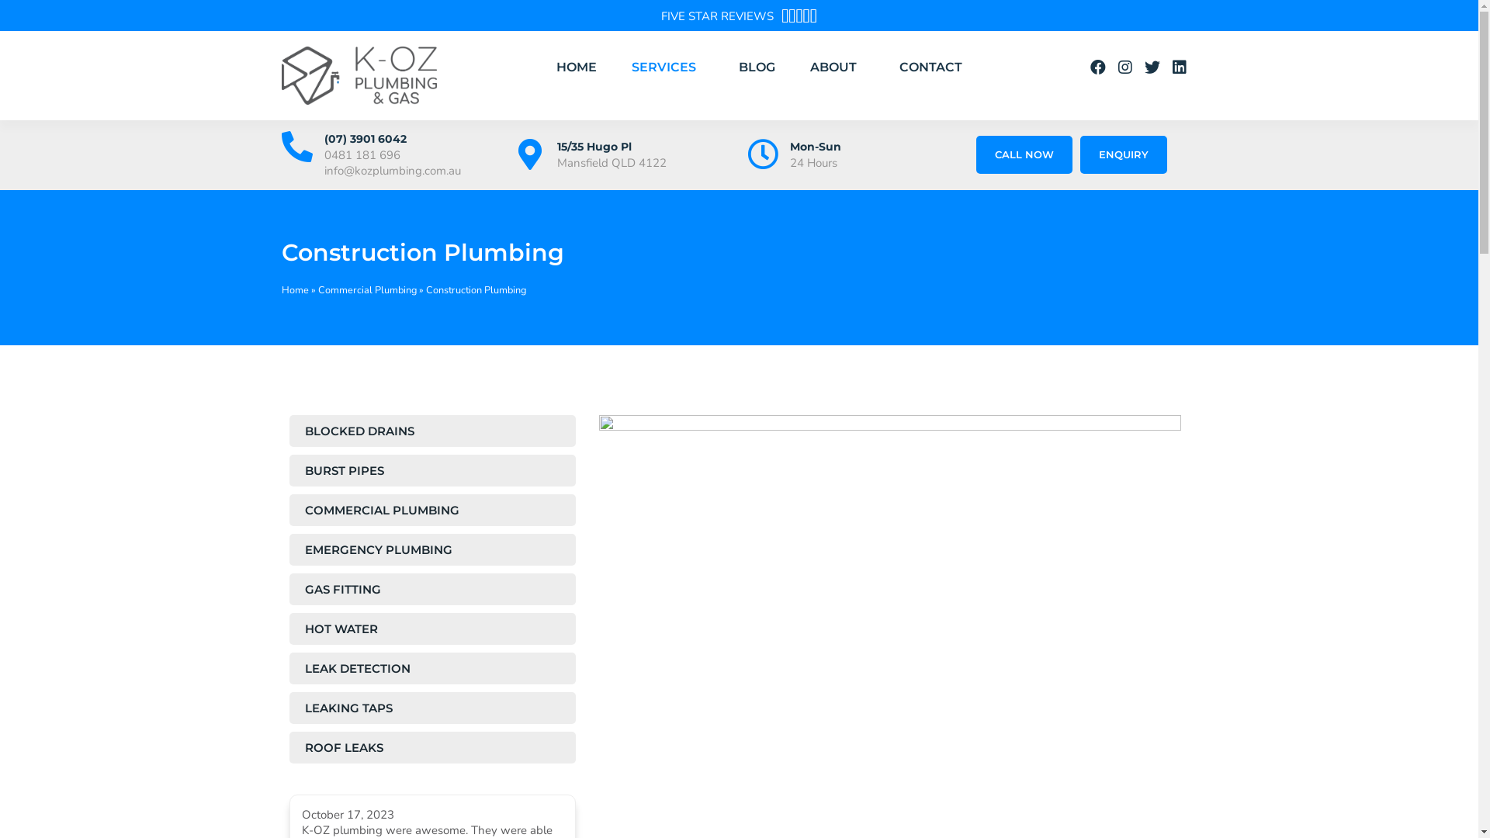  Describe the element at coordinates (432, 511) in the screenshot. I see `COMMERCIAL PLUMBING` at that location.